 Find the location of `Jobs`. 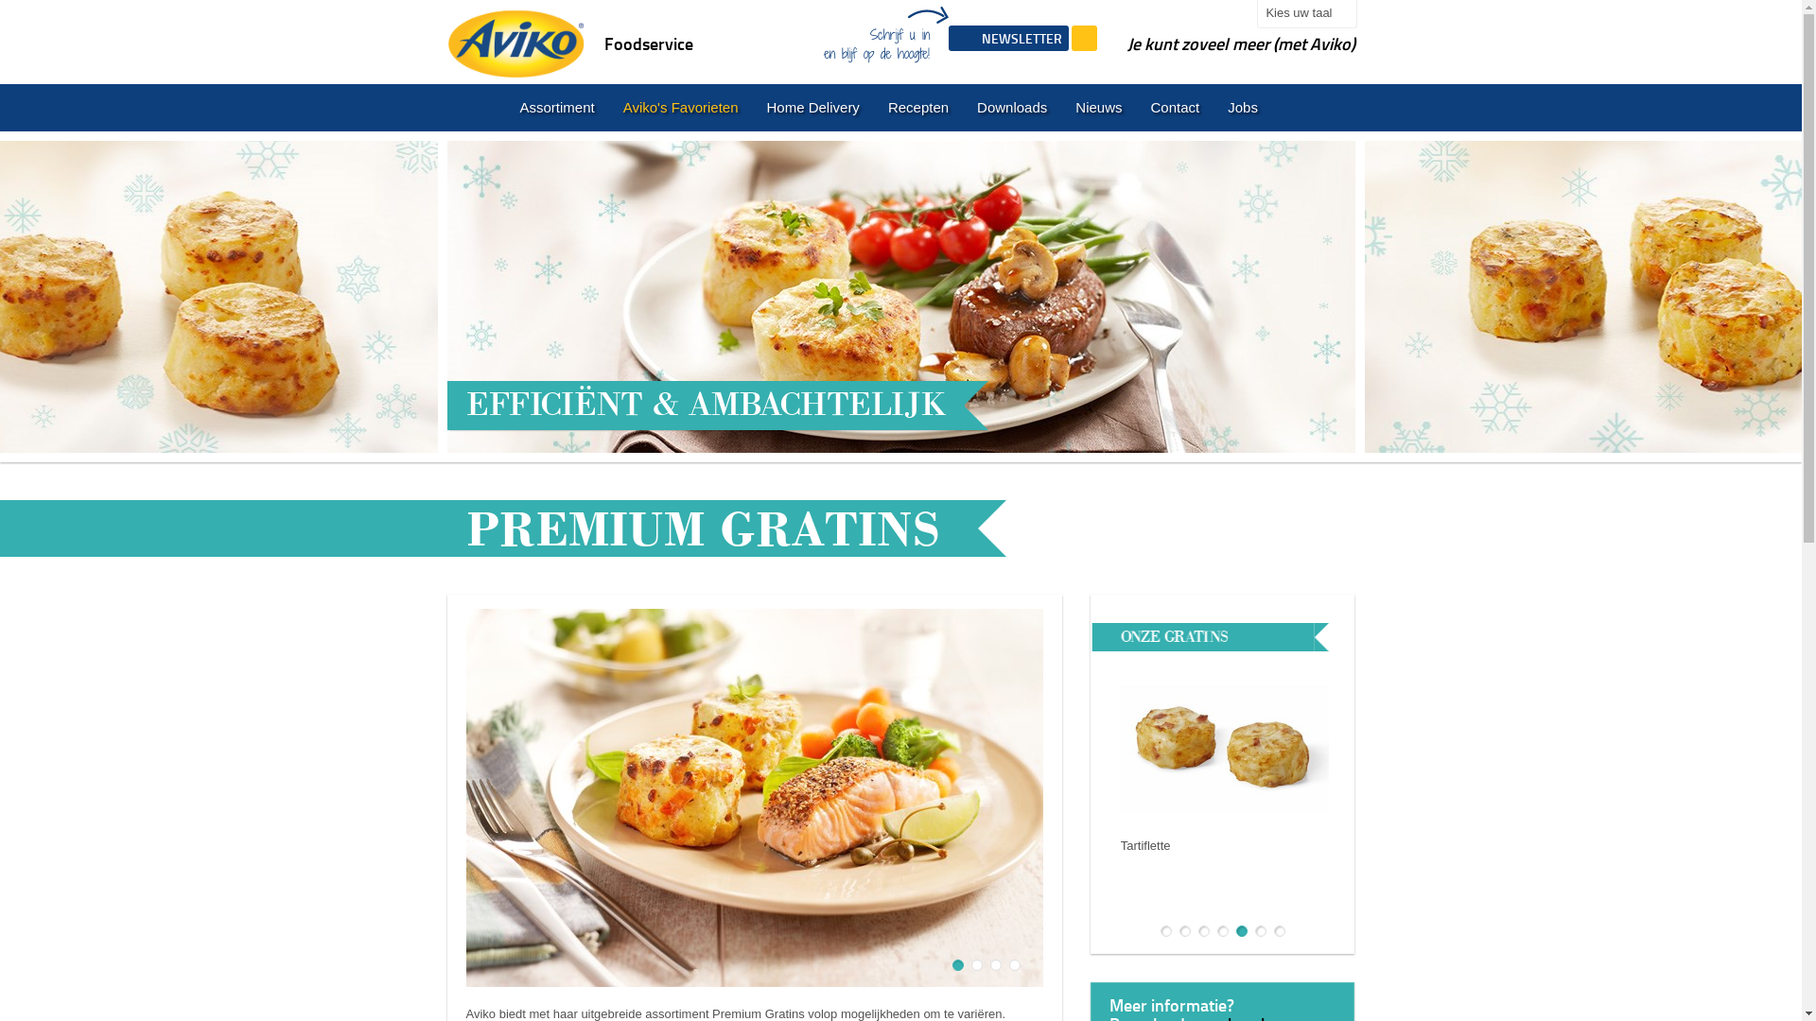

Jobs is located at coordinates (1243, 108).